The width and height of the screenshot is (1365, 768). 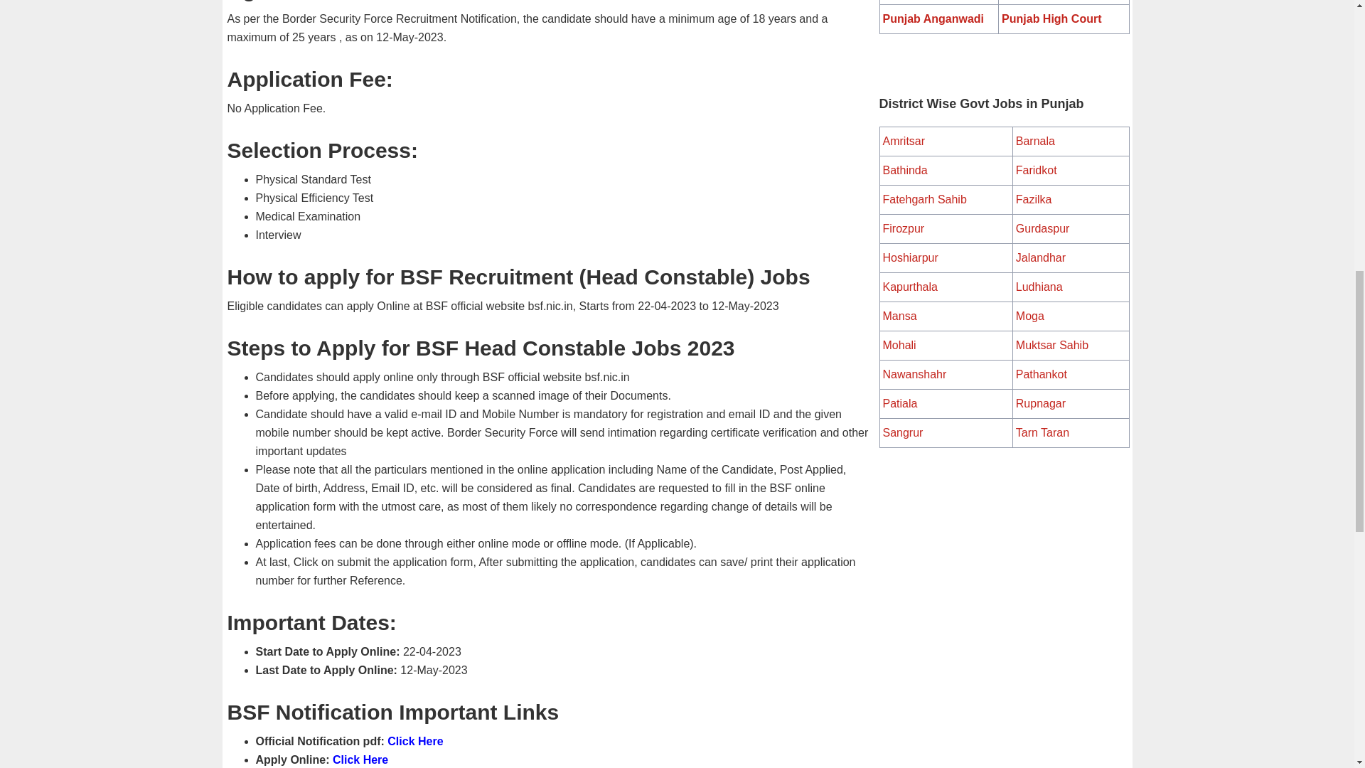 What do you see at coordinates (1036, 171) in the screenshot?
I see `Faridkot` at bounding box center [1036, 171].